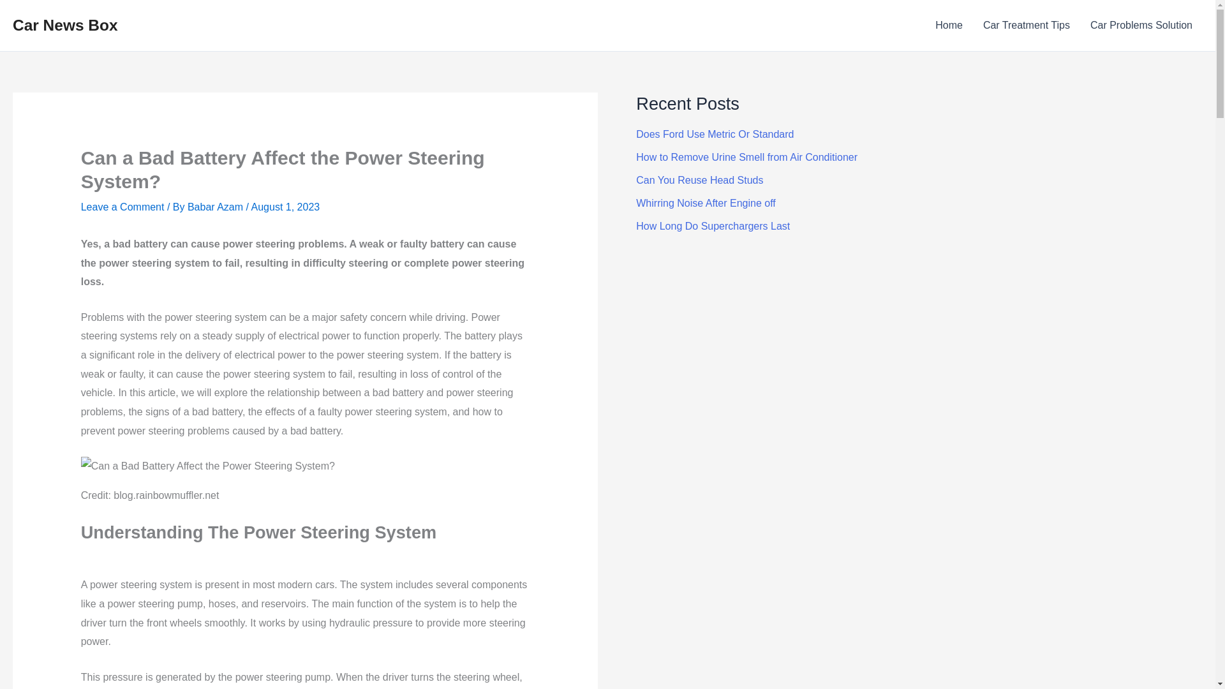 This screenshot has width=1225, height=689. I want to click on How Long Do Superchargers Last, so click(713, 226).